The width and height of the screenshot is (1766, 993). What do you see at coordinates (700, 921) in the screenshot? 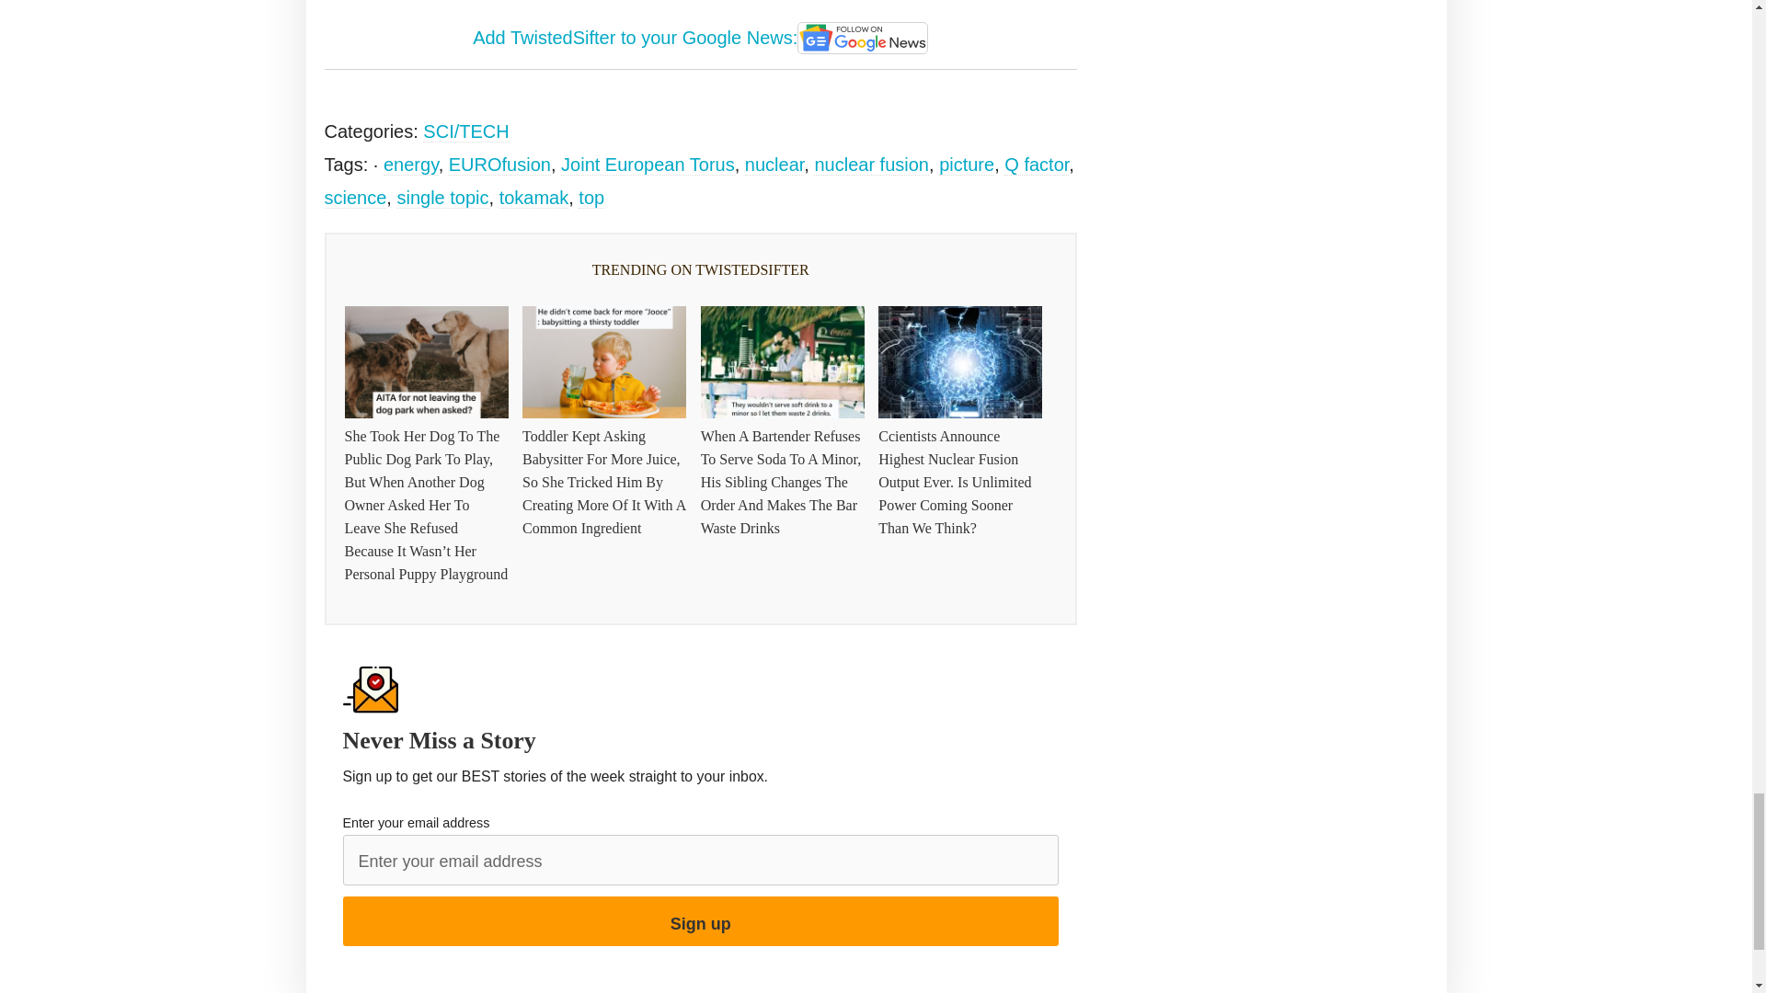
I see `Sign up` at bounding box center [700, 921].